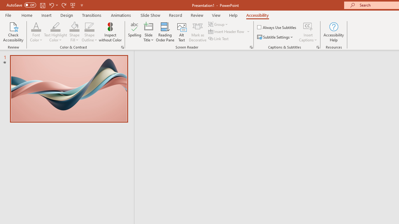 This screenshot has height=224, width=399. I want to click on Insert Captions, so click(308, 32).